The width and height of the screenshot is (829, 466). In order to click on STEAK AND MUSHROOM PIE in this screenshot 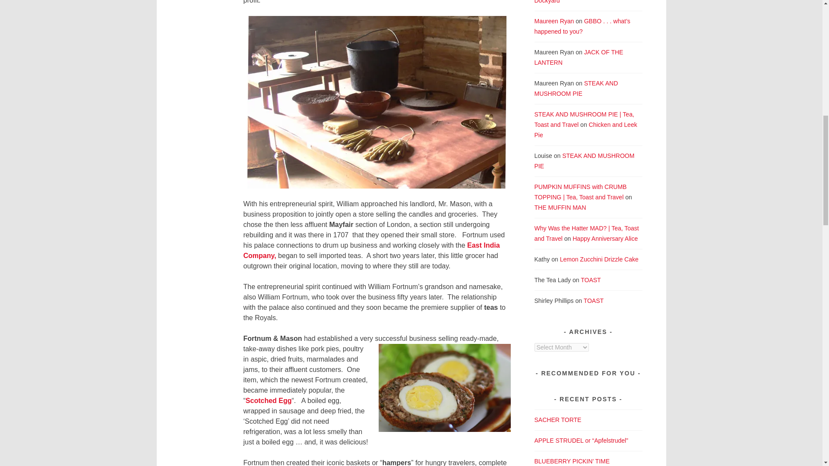, I will do `click(576, 88)`.